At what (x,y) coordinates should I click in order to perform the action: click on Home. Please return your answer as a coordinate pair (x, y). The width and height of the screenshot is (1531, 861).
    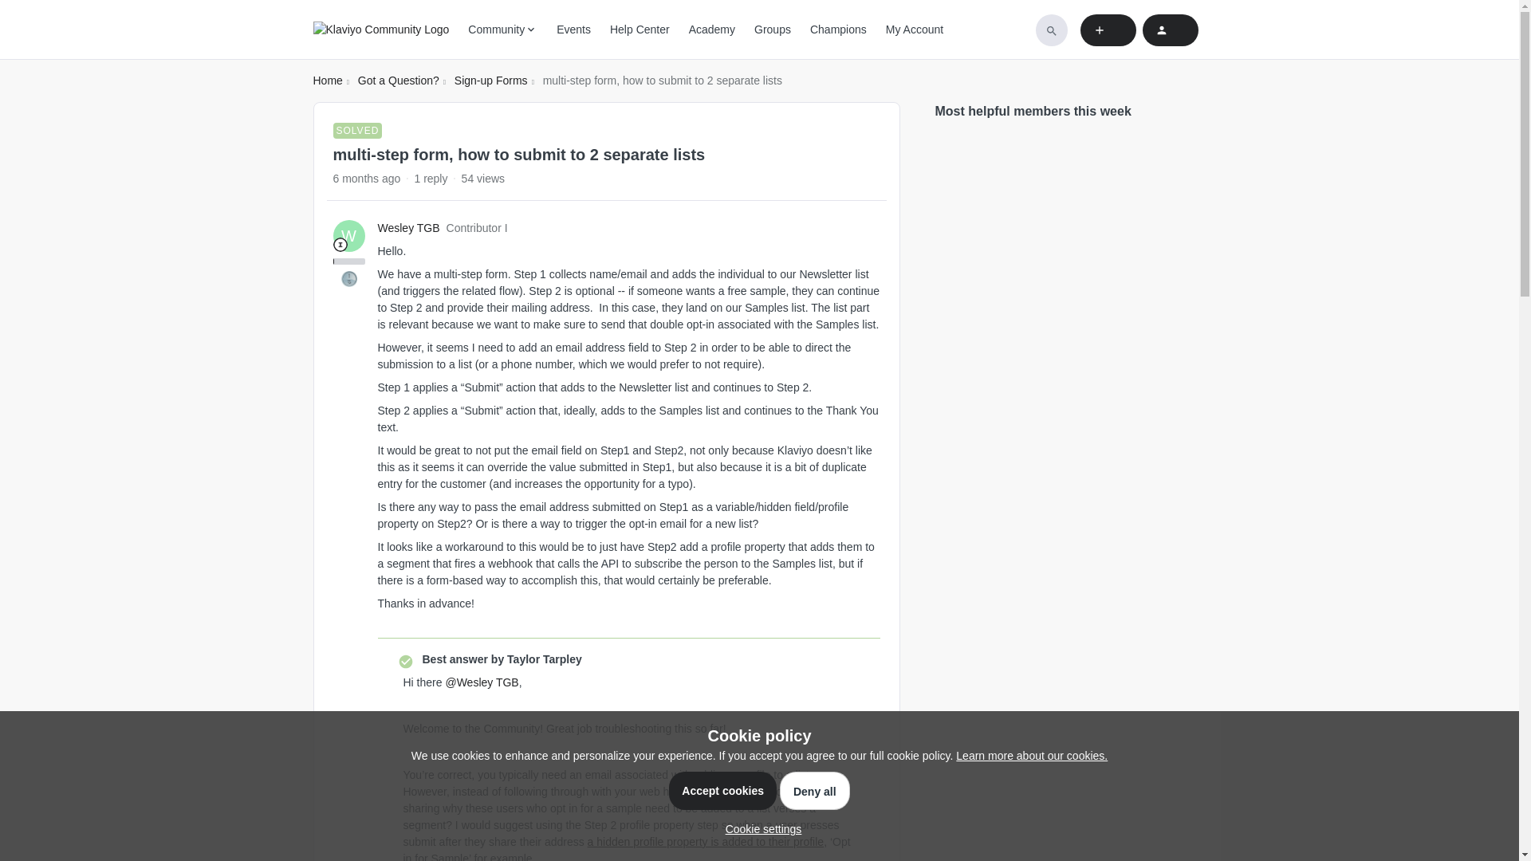
    Looking at the image, I should click on (327, 81).